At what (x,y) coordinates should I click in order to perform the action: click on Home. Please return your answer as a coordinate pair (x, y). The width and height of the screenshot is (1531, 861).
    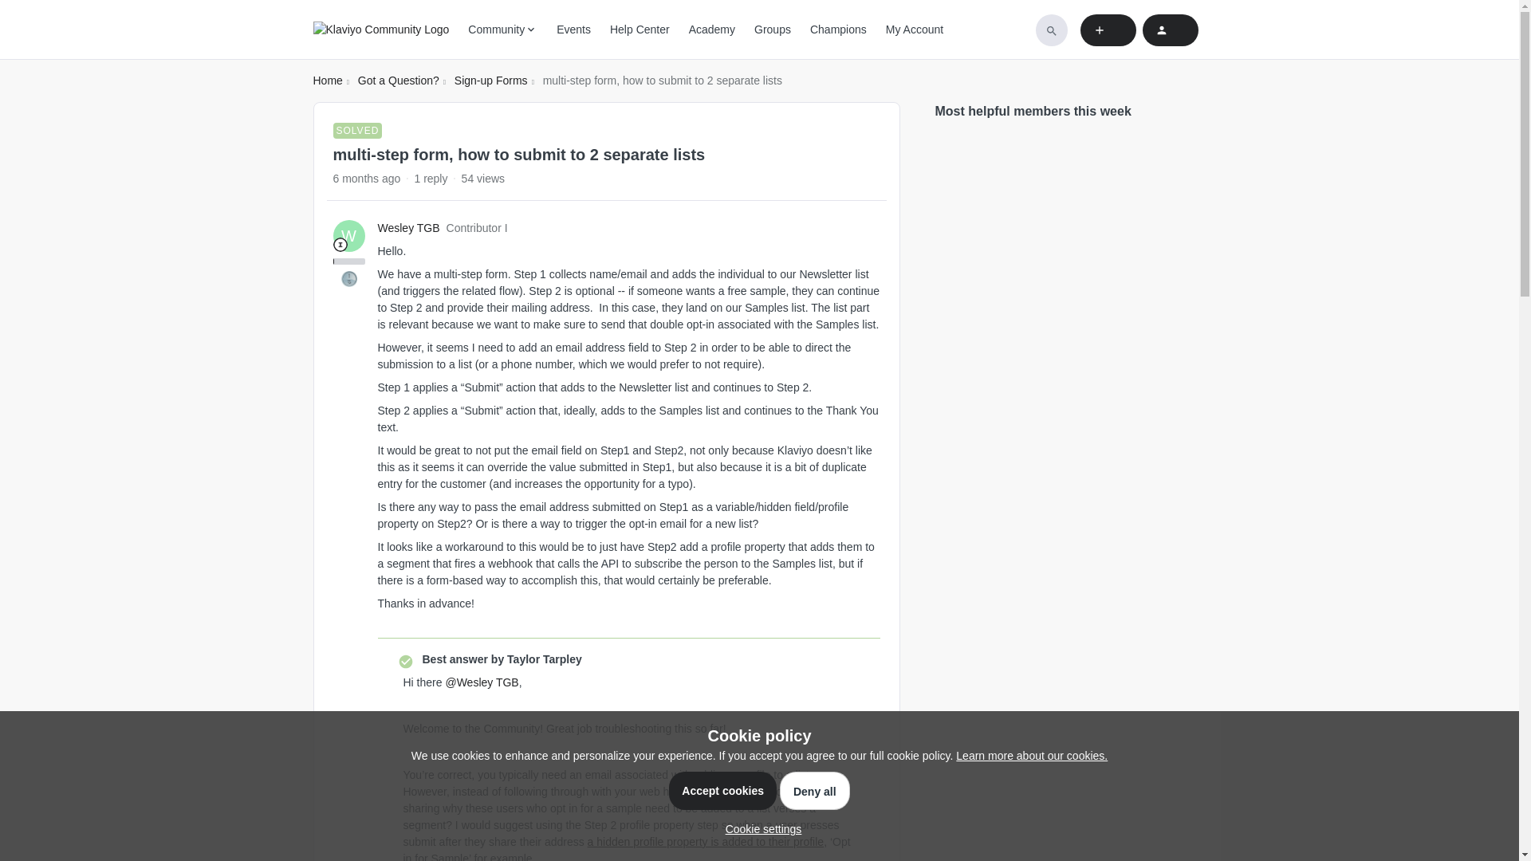
    Looking at the image, I should click on (327, 81).